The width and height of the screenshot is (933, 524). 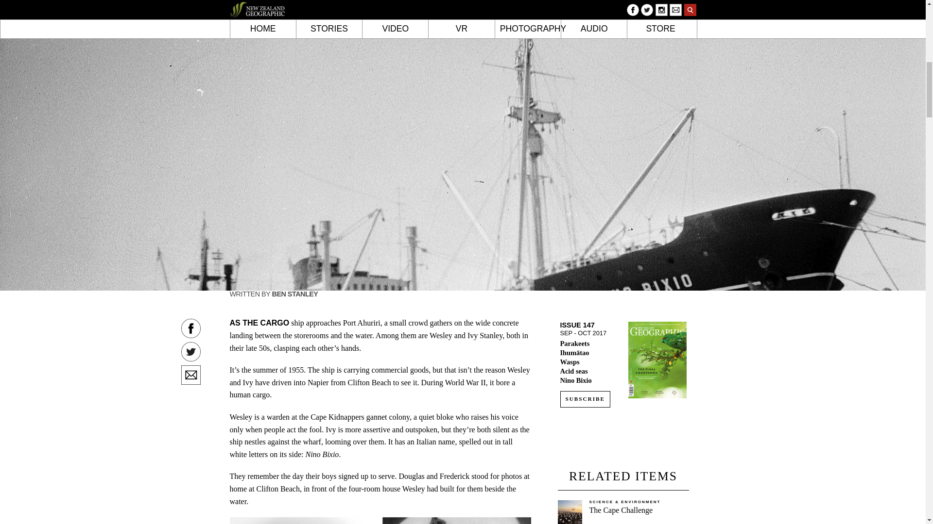 What do you see at coordinates (620, 510) in the screenshot?
I see `The Cape Challenge` at bounding box center [620, 510].